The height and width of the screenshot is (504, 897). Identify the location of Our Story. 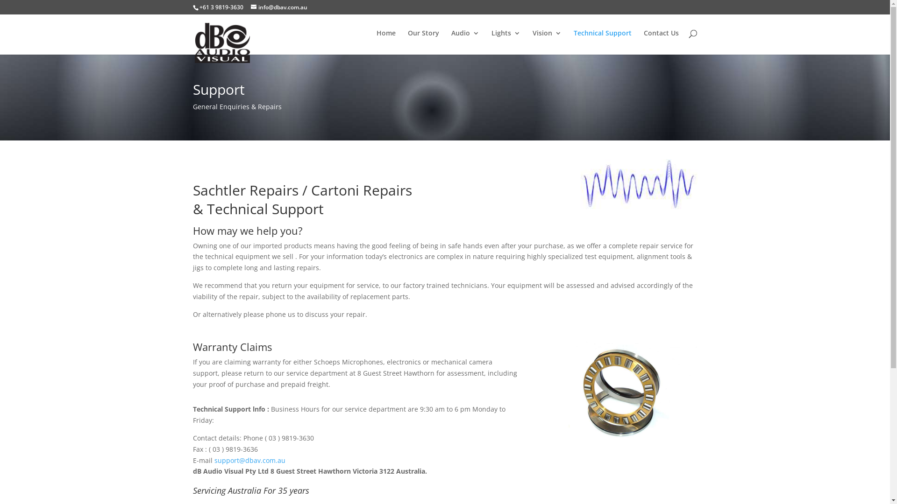
(423, 41).